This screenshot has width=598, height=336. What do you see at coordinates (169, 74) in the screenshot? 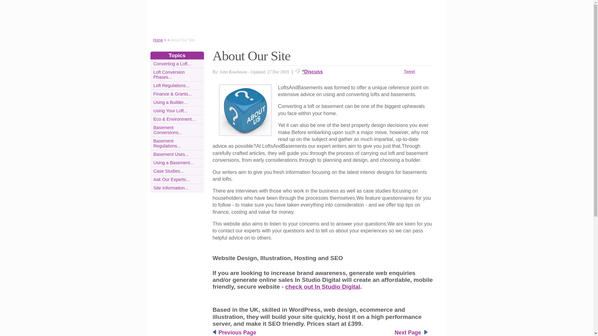
I see `Loft Conversion Phases...` at bounding box center [169, 74].